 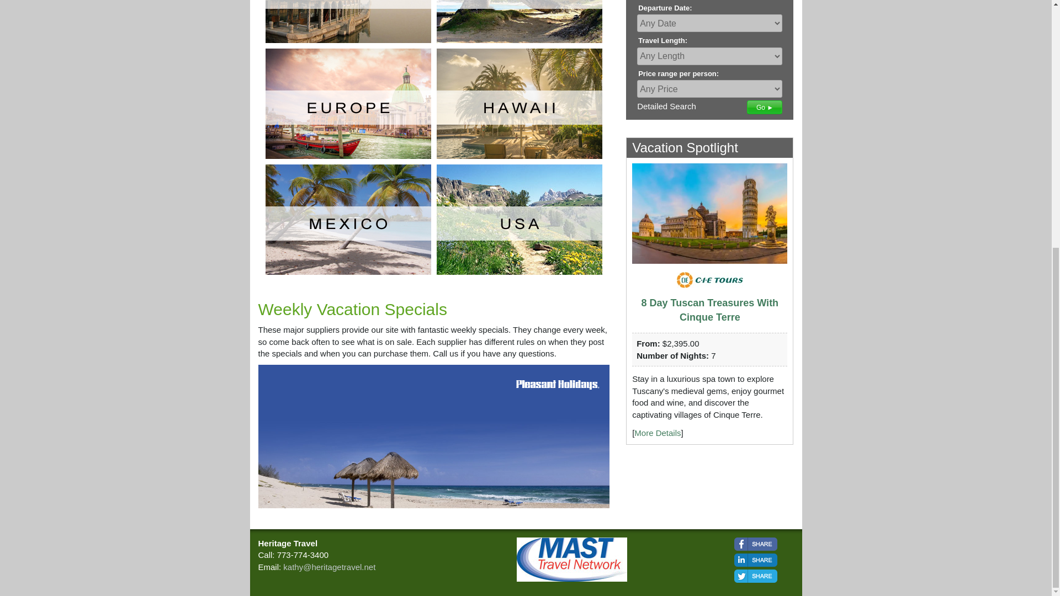 What do you see at coordinates (755, 560) in the screenshot?
I see `Share this page to LinkedIn` at bounding box center [755, 560].